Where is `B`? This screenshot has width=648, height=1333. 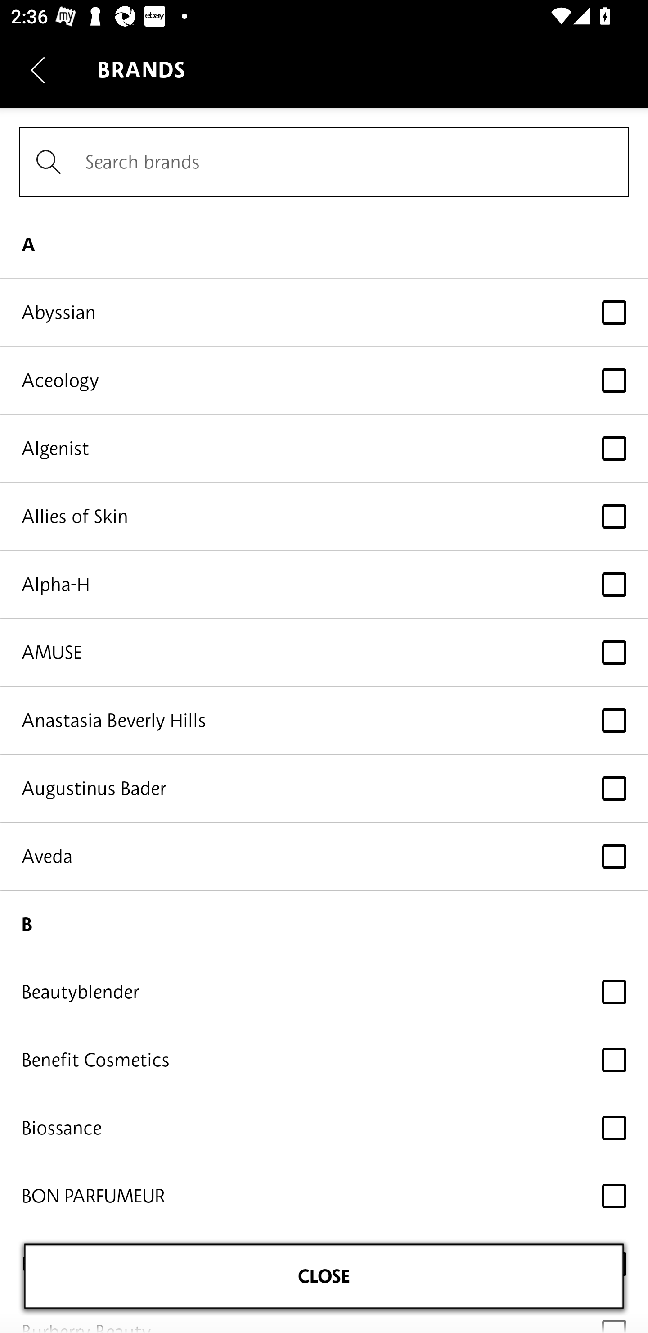 B is located at coordinates (324, 924).